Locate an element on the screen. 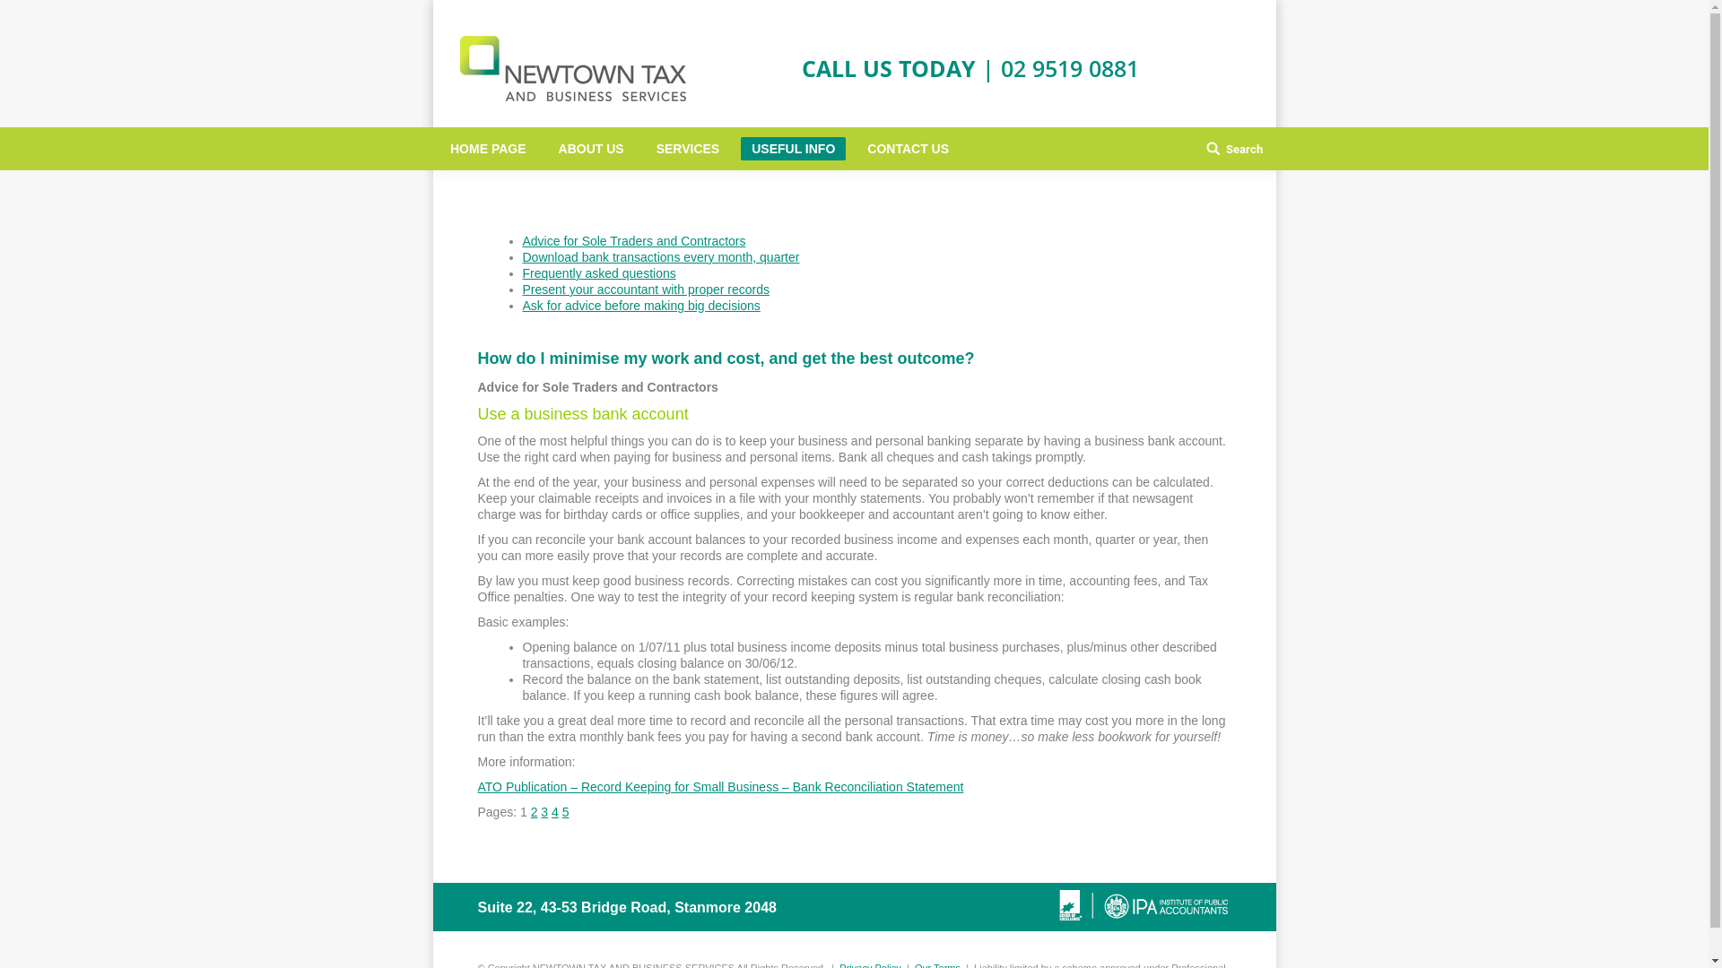 The height and width of the screenshot is (968, 1722). Suite 22, 43-53 Bridge Road, Stanmore 2048 is located at coordinates (626, 907).